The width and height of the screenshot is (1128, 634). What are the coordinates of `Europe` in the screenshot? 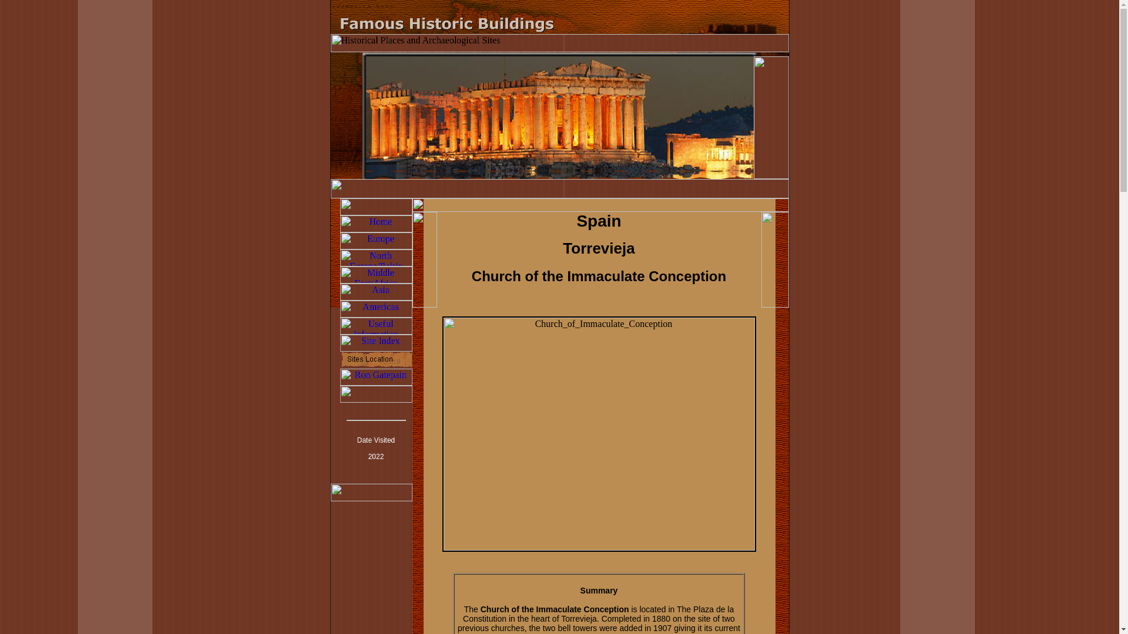 It's located at (375, 241).